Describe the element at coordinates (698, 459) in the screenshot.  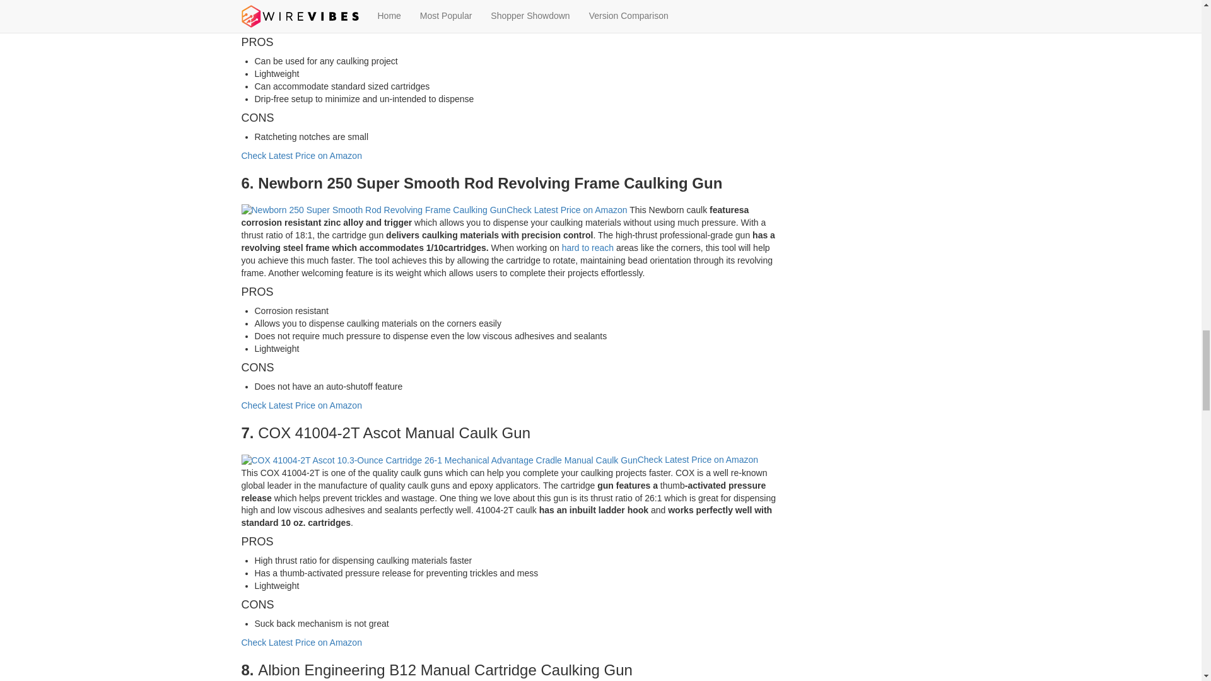
I see `Check Latest Price on Amazon` at that location.